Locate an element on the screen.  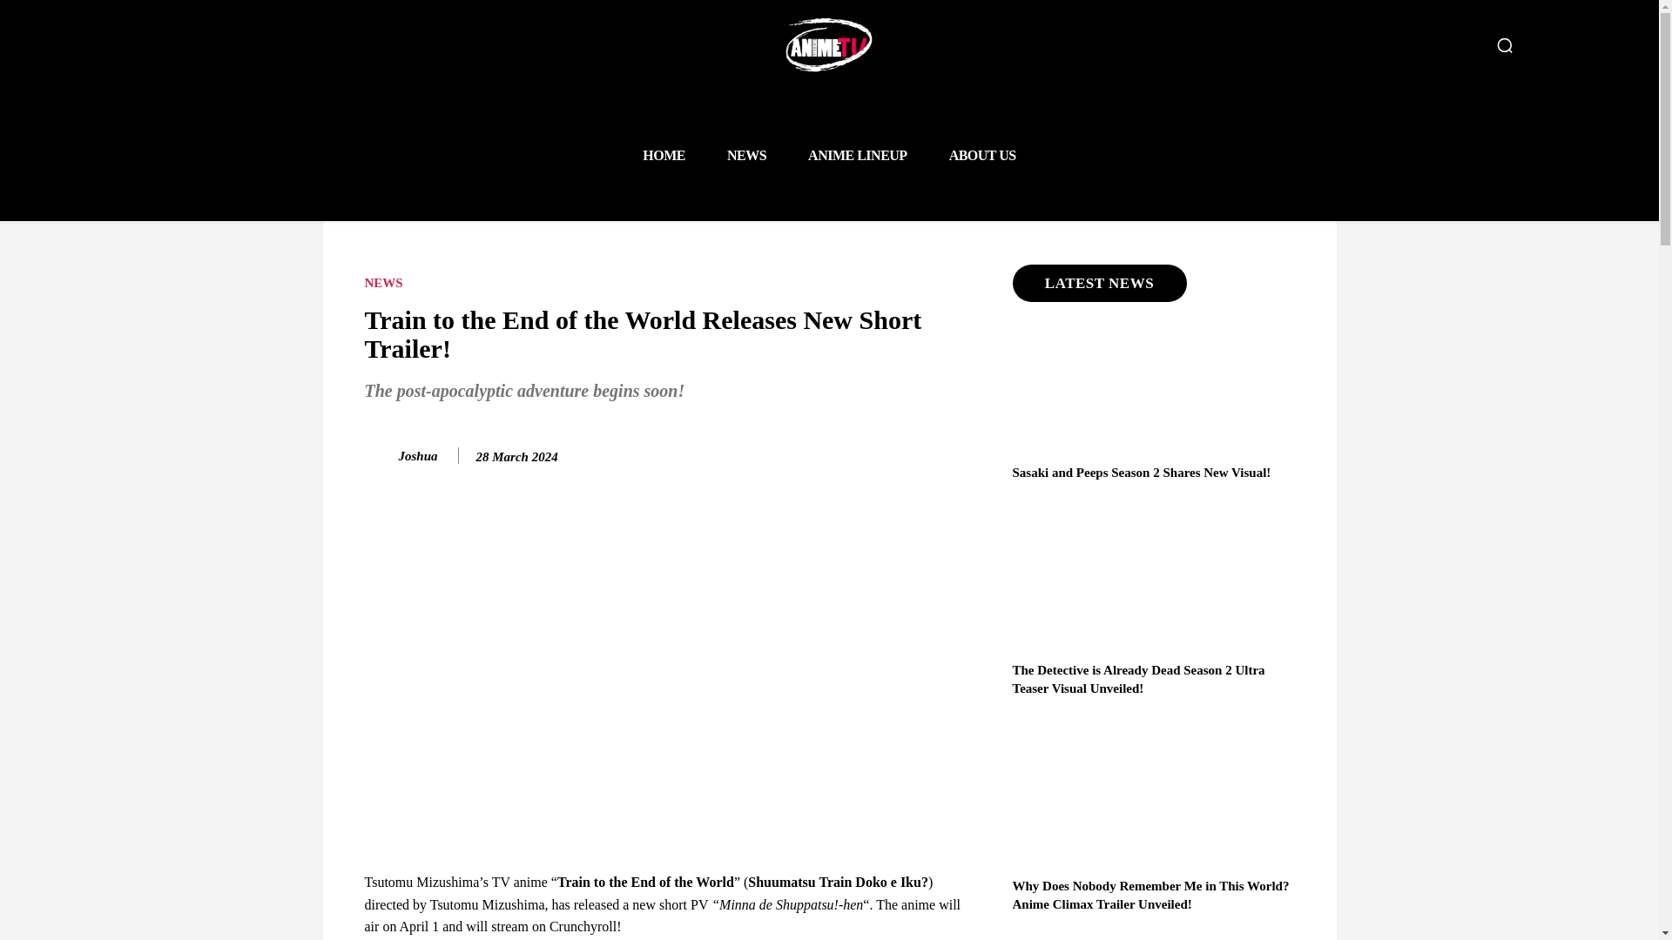
ANIME LINEUP is located at coordinates (857, 155).